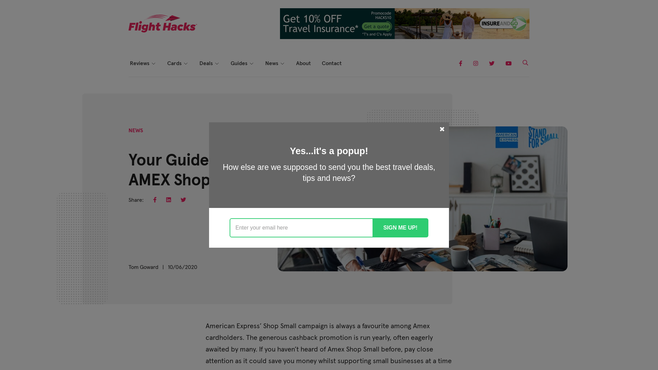 The height and width of the screenshot is (370, 658). I want to click on Shopping Deals, so click(232, 134).